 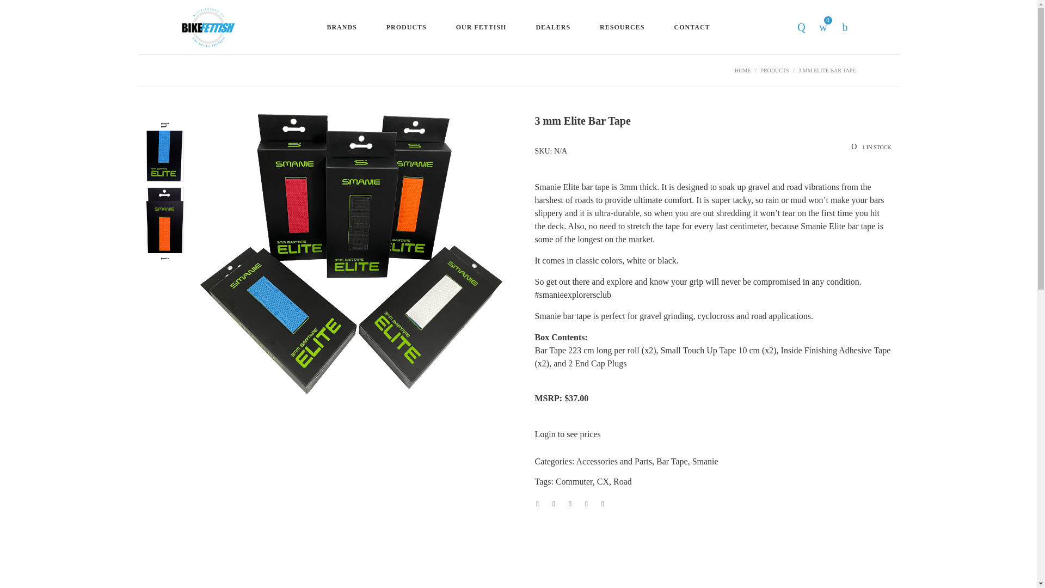 What do you see at coordinates (742, 71) in the screenshot?
I see `Home` at bounding box center [742, 71].